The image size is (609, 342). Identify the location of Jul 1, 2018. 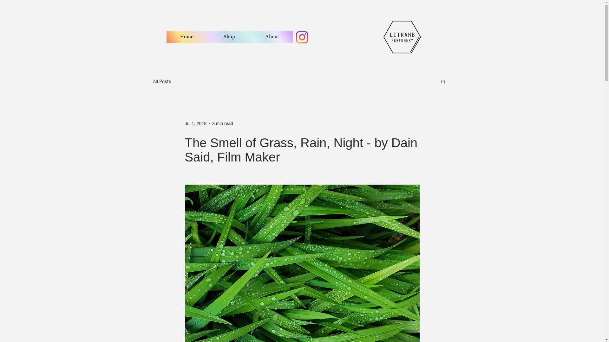
(195, 123).